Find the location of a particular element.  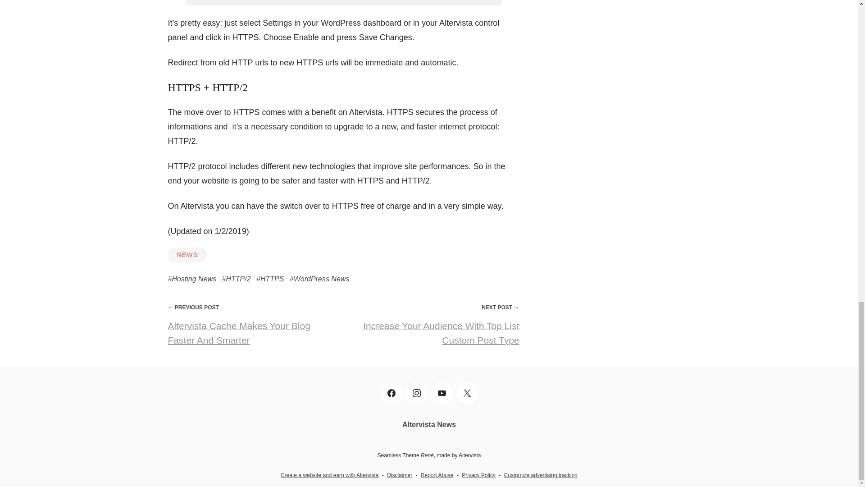

Report Abuse is located at coordinates (437, 475).